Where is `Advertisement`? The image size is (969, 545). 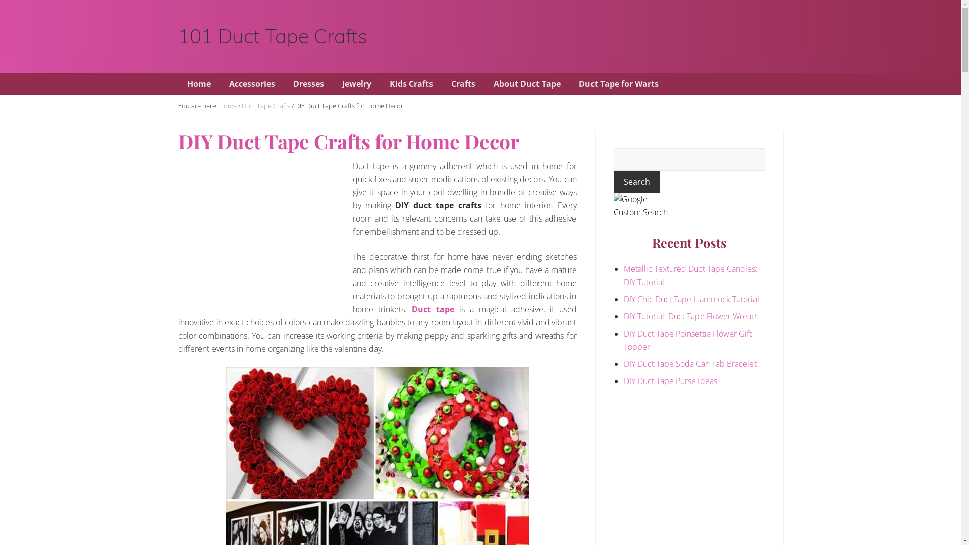 Advertisement is located at coordinates (262, 230).